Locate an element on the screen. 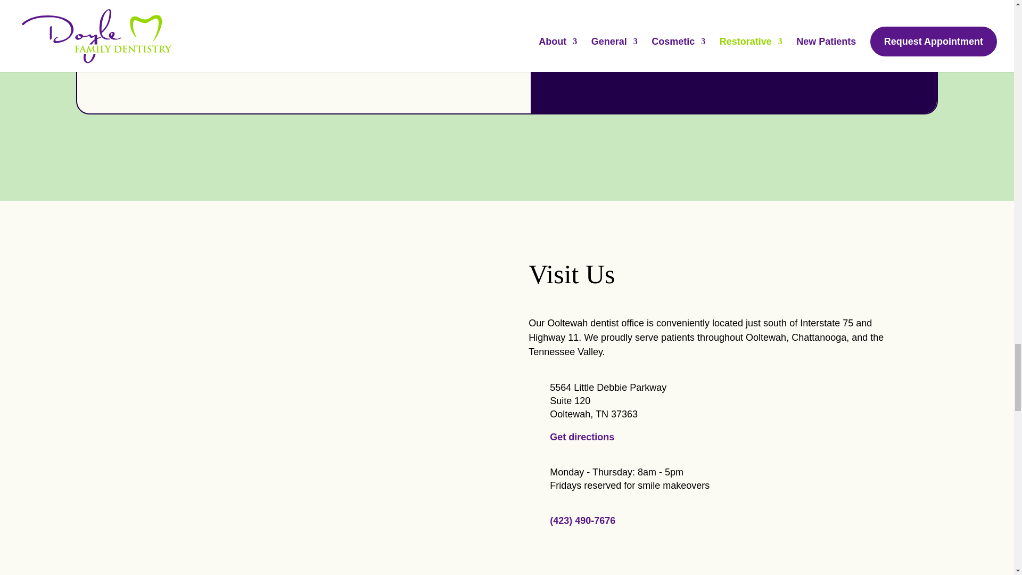  contact-our-front-desk-doyle-family-dentistry is located at coordinates (204, 512).